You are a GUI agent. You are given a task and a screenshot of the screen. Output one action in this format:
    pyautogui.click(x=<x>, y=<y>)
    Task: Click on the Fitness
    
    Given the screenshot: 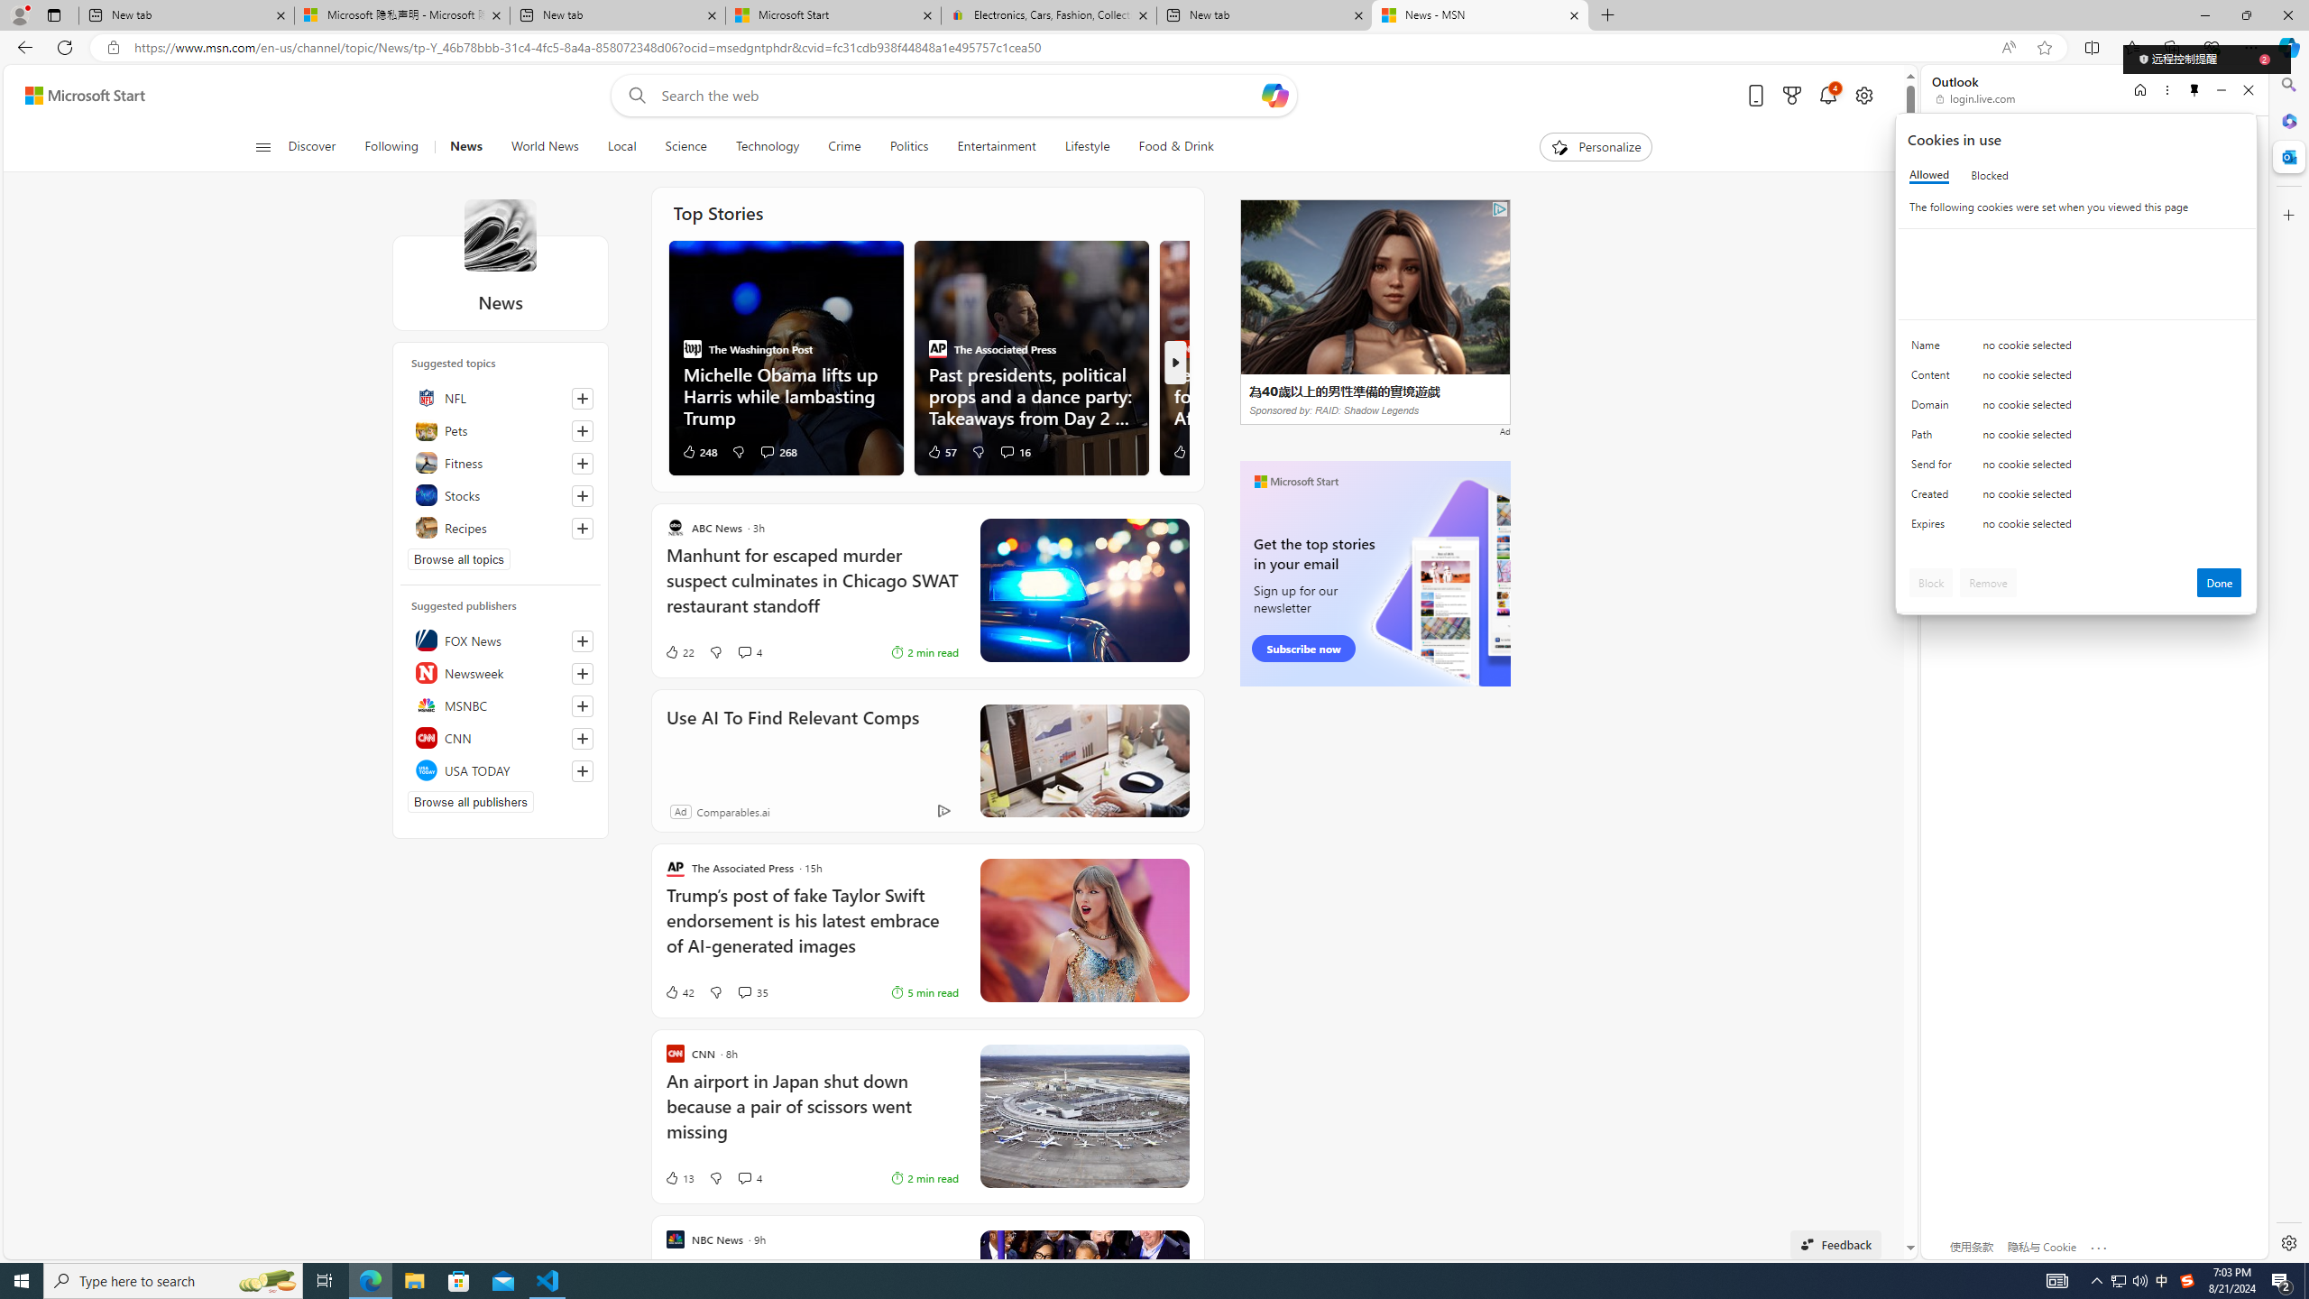 What is the action you would take?
    pyautogui.click(x=501, y=462)
    